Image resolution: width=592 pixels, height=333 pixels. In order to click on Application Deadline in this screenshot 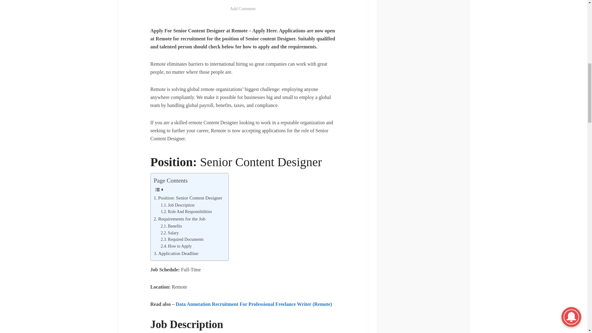, I will do `click(176, 253)`.